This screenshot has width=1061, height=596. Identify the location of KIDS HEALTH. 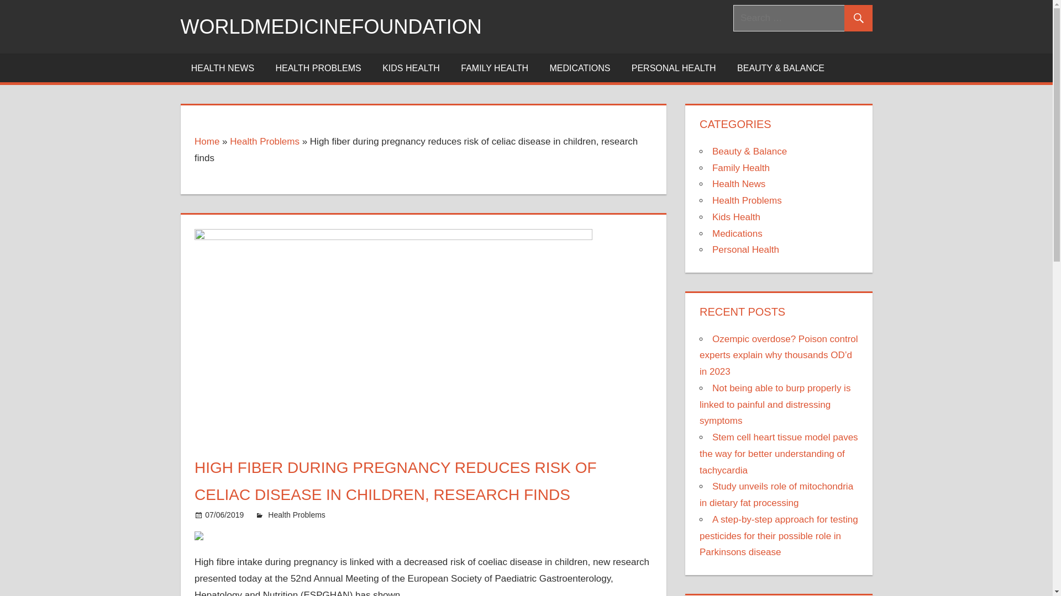
(411, 68).